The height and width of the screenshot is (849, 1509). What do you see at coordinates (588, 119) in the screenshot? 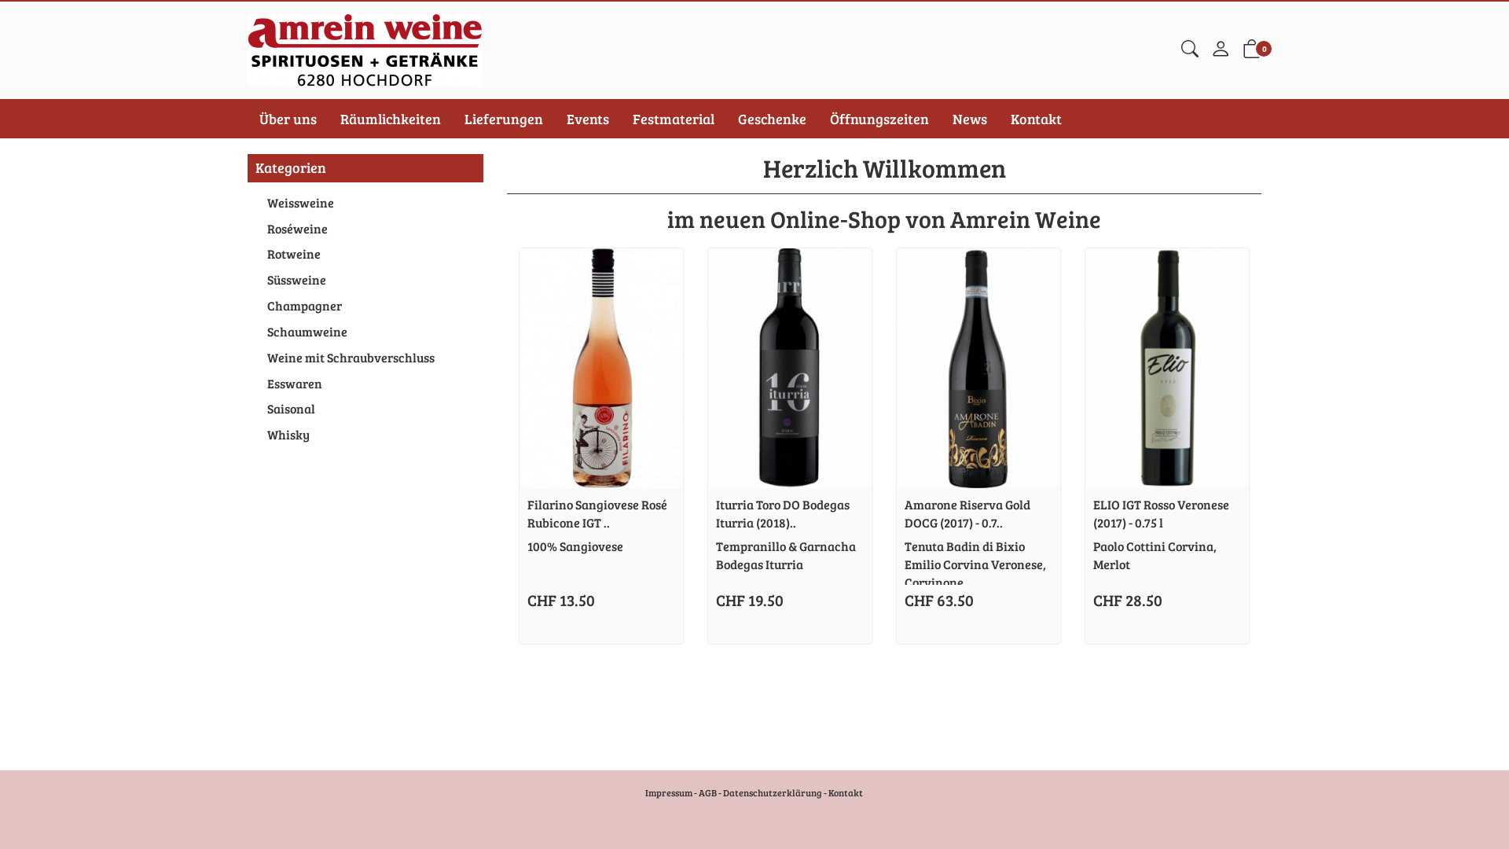
I see `Events` at bounding box center [588, 119].